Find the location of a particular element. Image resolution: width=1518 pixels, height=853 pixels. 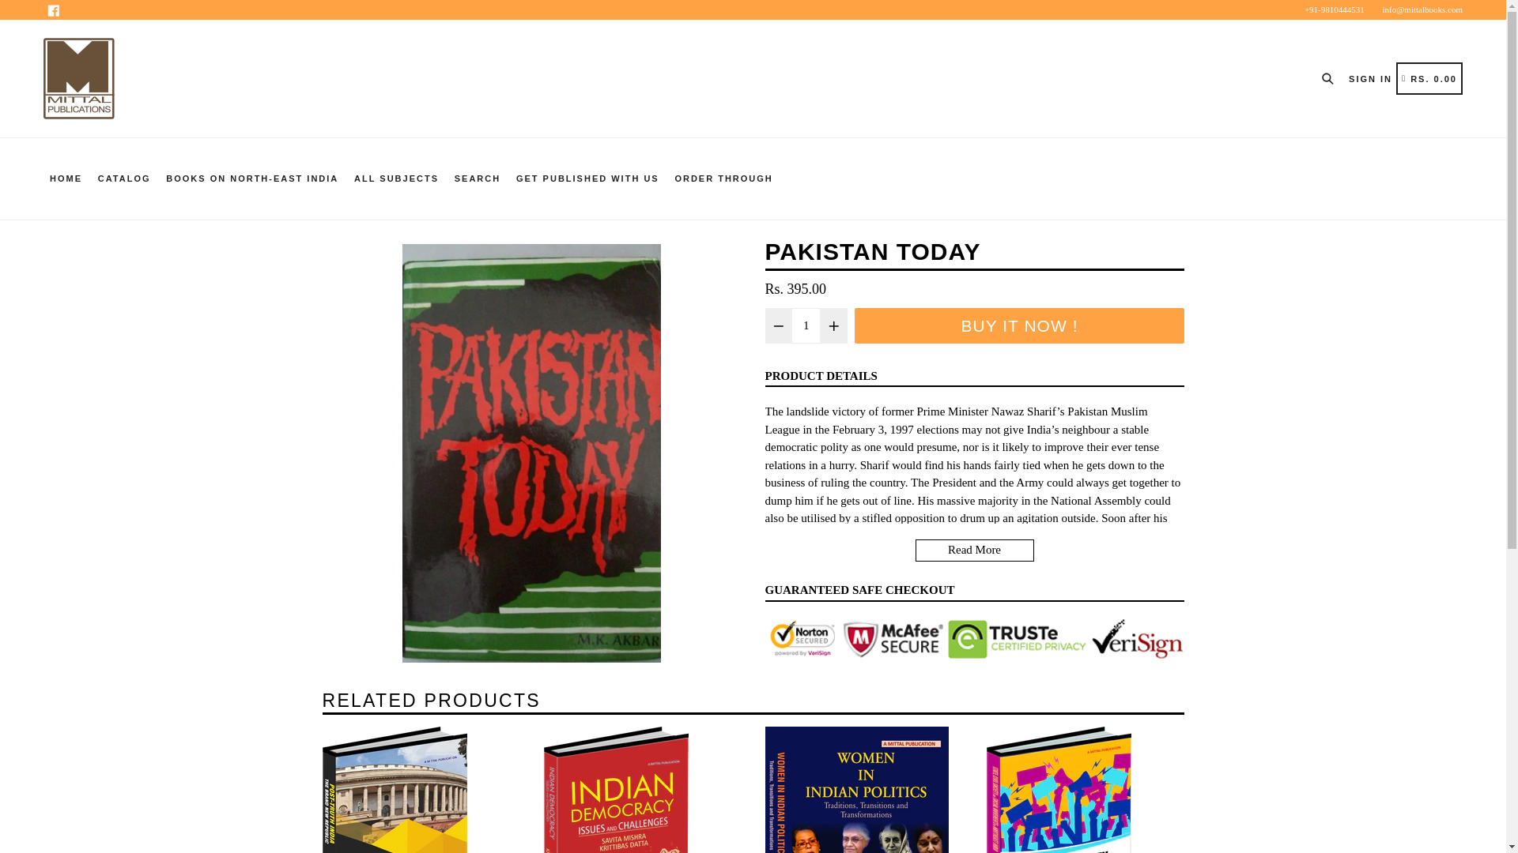

GET PUBLISHED WITH US is located at coordinates (1331, 77).